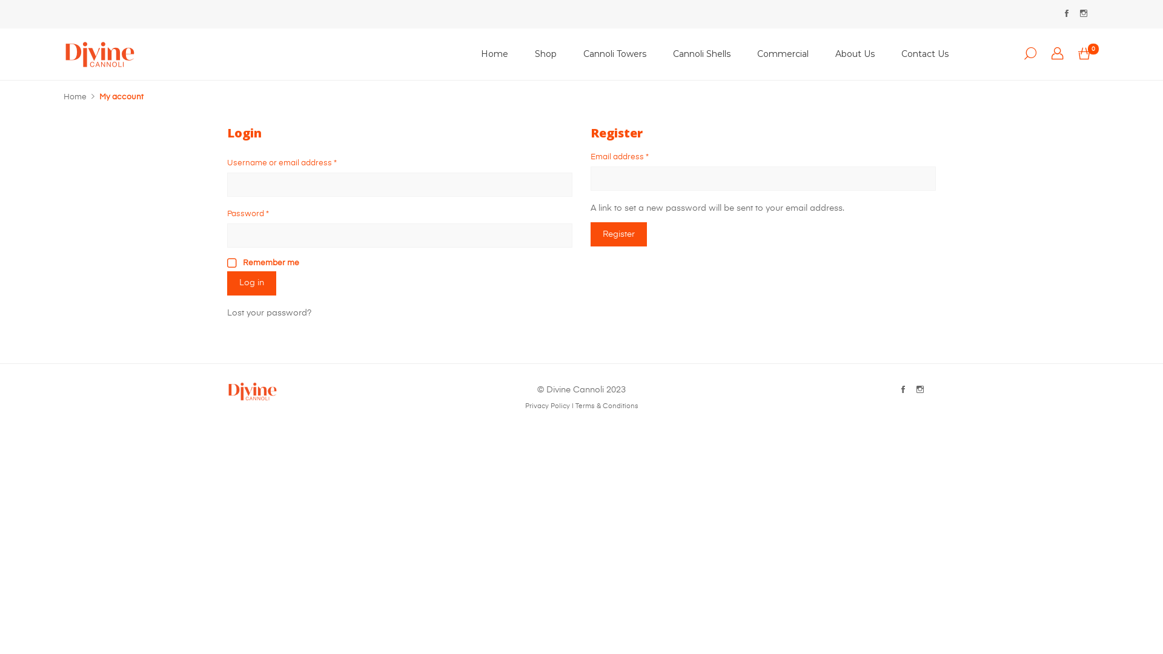  What do you see at coordinates (547, 406) in the screenshot?
I see `Privacy Policy` at bounding box center [547, 406].